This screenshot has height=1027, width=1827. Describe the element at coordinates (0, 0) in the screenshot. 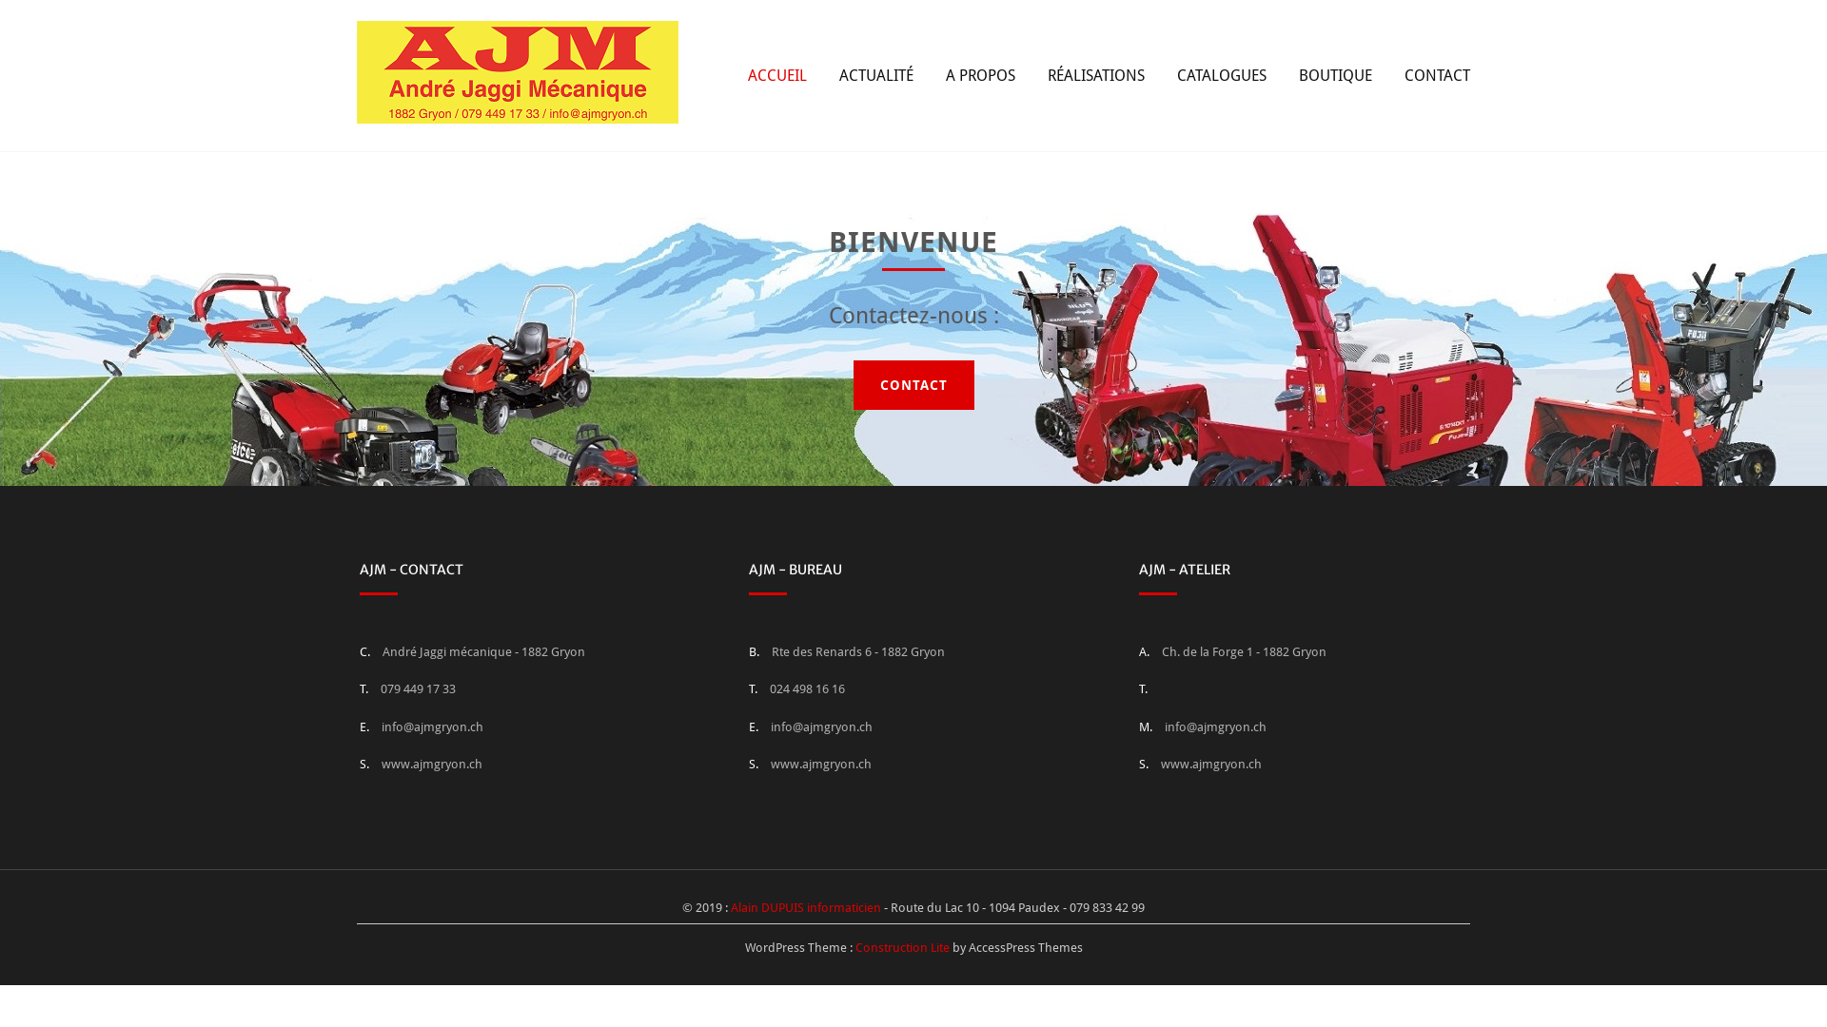

I see `Skip to content` at that location.